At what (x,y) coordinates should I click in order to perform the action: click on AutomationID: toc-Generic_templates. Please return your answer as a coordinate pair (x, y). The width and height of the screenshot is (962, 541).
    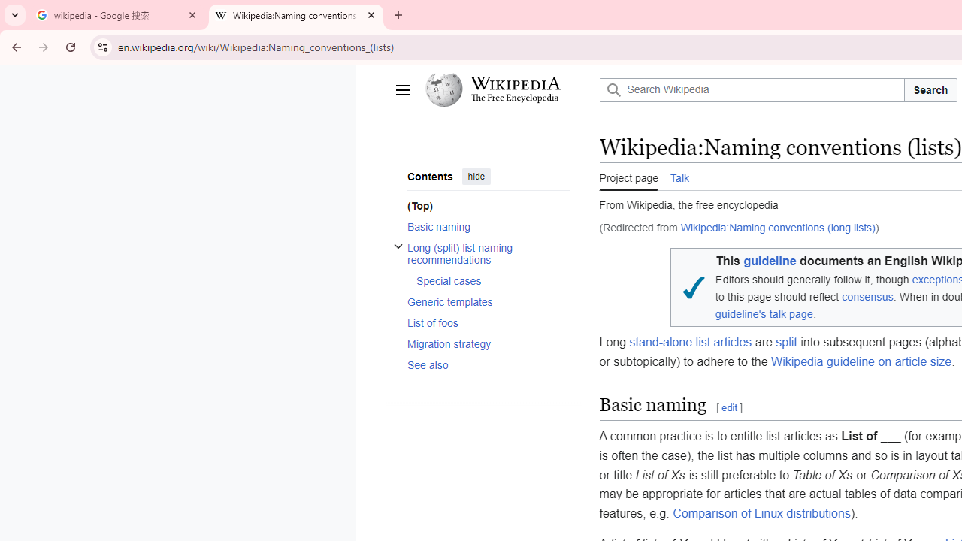
    Looking at the image, I should click on (483, 302).